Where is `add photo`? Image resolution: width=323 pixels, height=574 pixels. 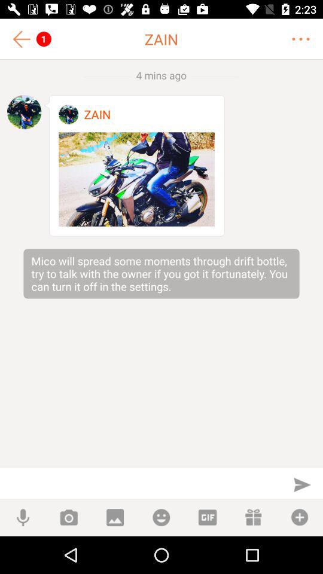 add photo is located at coordinates (68, 518).